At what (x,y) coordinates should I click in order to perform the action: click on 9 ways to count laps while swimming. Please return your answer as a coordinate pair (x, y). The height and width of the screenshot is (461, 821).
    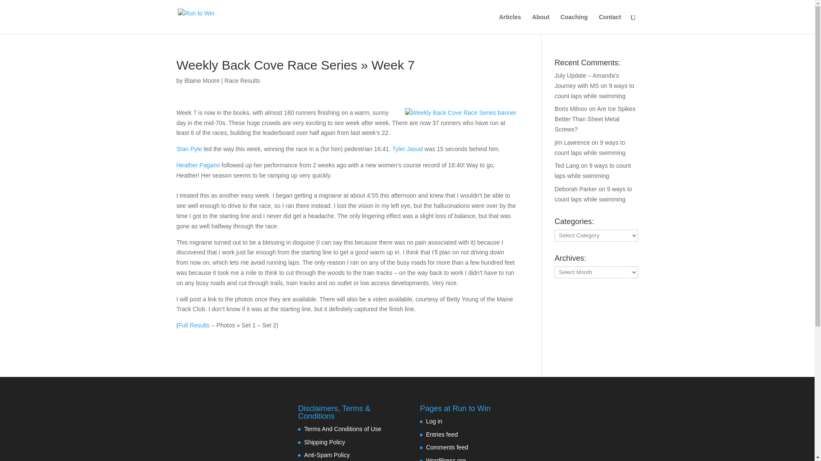
    Looking at the image, I should click on (594, 91).